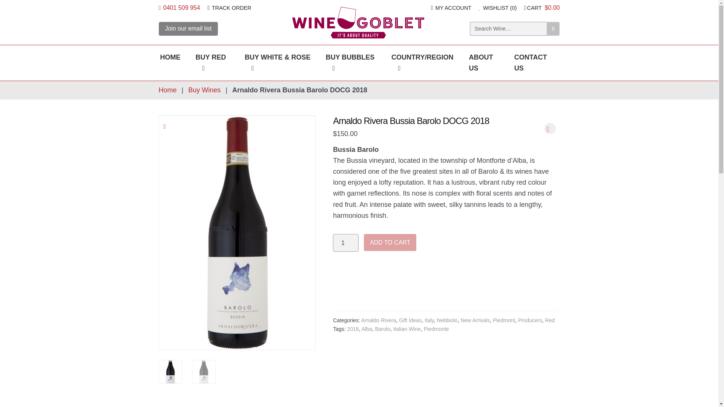  Describe the element at coordinates (451, 8) in the screenshot. I see `MY ACCOUNT` at that location.